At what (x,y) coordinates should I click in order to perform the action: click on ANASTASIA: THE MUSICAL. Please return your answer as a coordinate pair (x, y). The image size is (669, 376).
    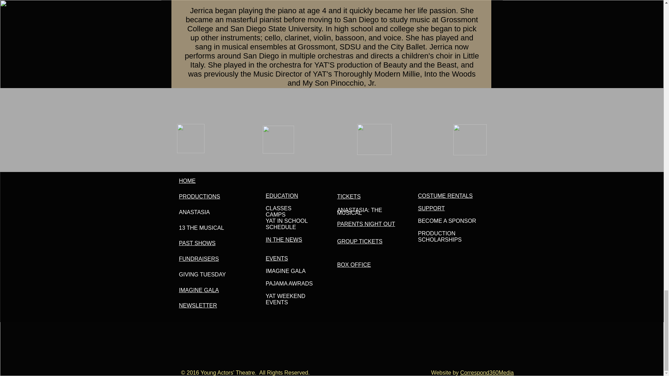
    Looking at the image, I should click on (360, 211).